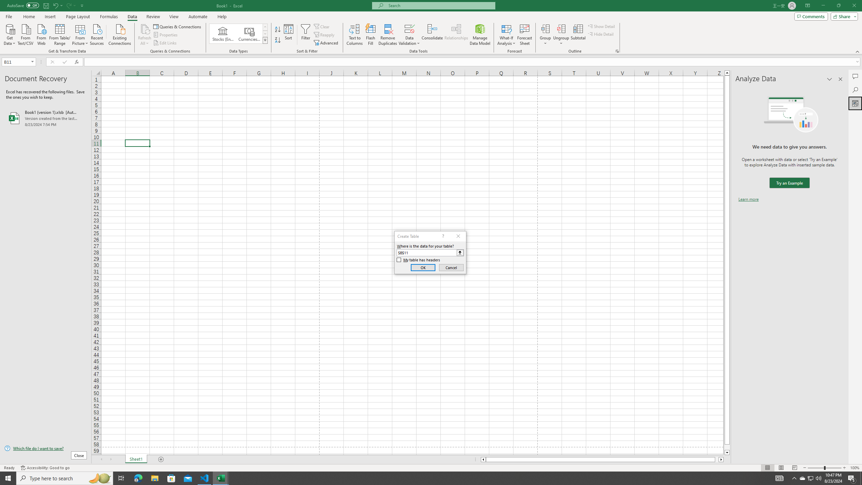  Describe the element at coordinates (198, 17) in the screenshot. I see `Automate` at that location.